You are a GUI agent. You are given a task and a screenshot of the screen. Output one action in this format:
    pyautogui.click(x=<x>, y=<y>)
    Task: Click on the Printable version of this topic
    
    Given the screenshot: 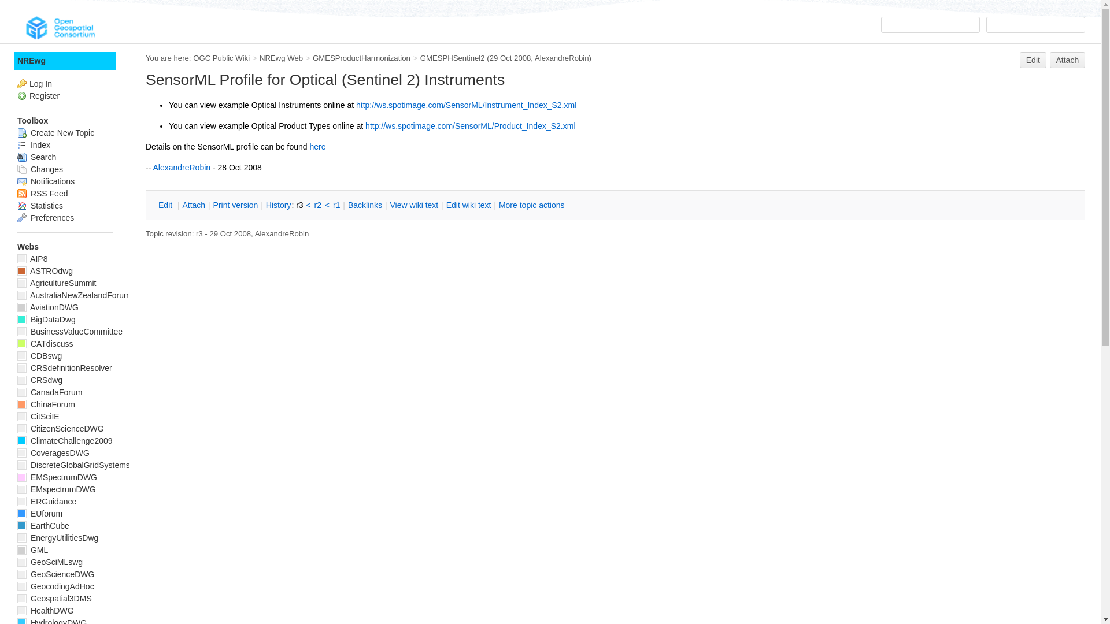 What is the action you would take?
    pyautogui.click(x=236, y=205)
    